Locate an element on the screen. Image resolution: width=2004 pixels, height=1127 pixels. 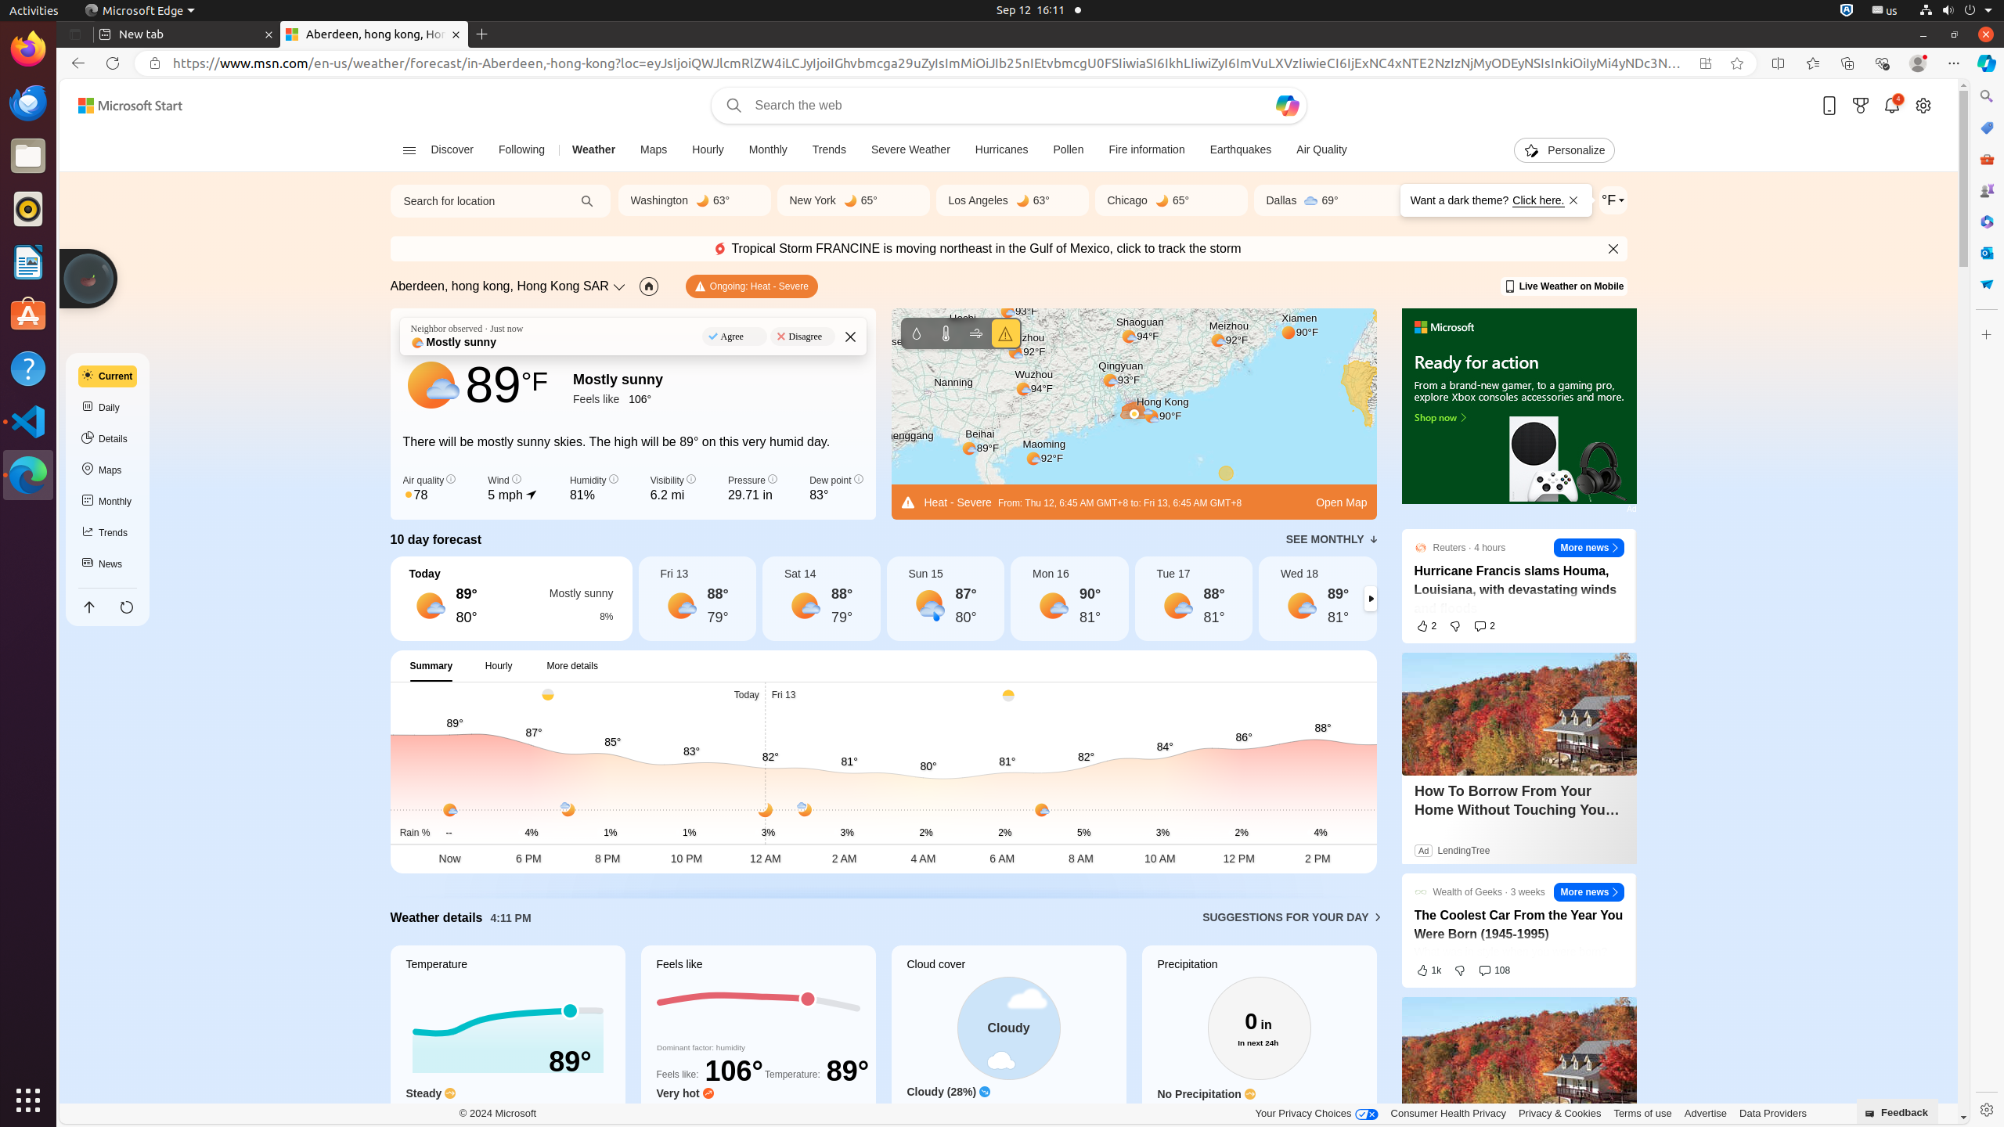
Monthly is located at coordinates (768, 150).